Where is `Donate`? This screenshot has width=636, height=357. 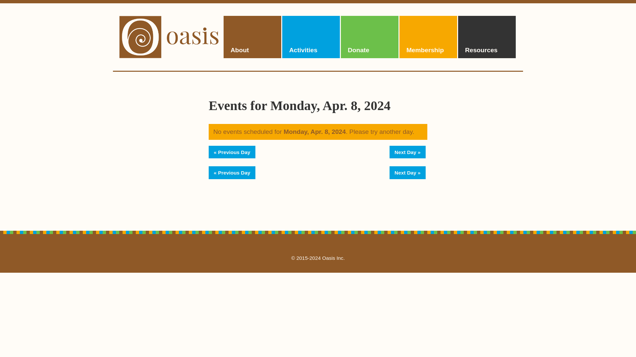 Donate is located at coordinates (370, 36).